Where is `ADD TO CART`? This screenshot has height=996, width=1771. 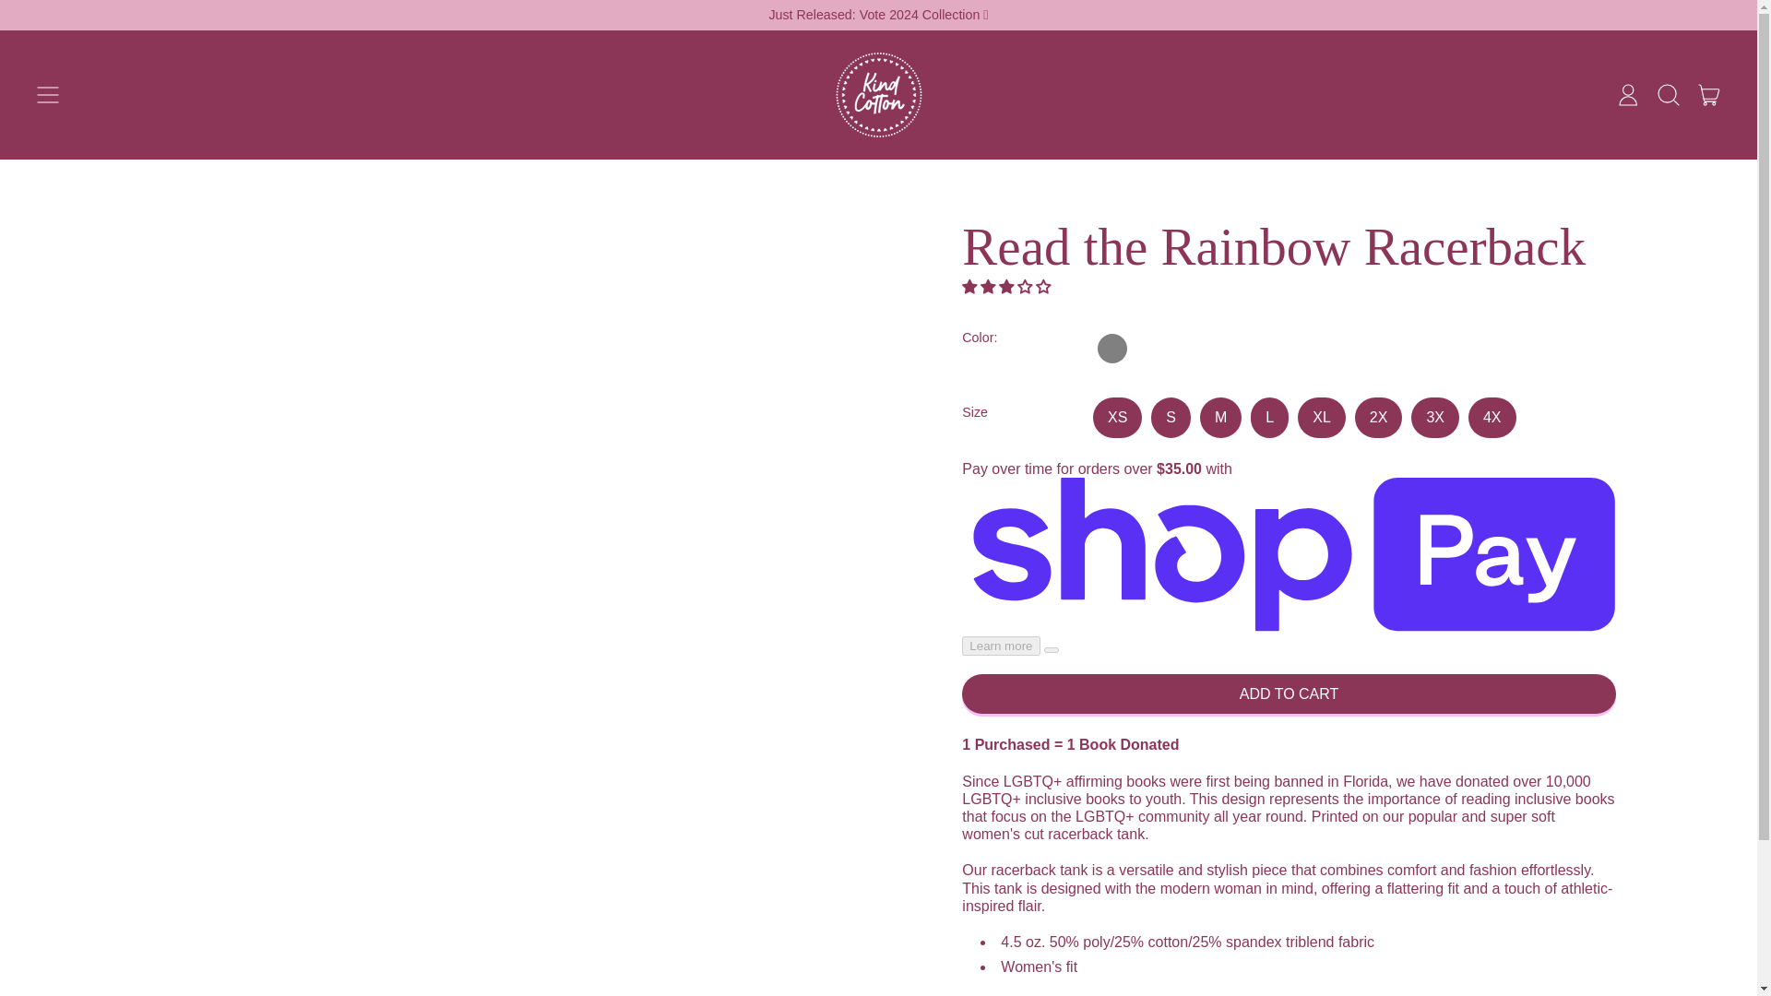 ADD TO CART is located at coordinates (48, 94).